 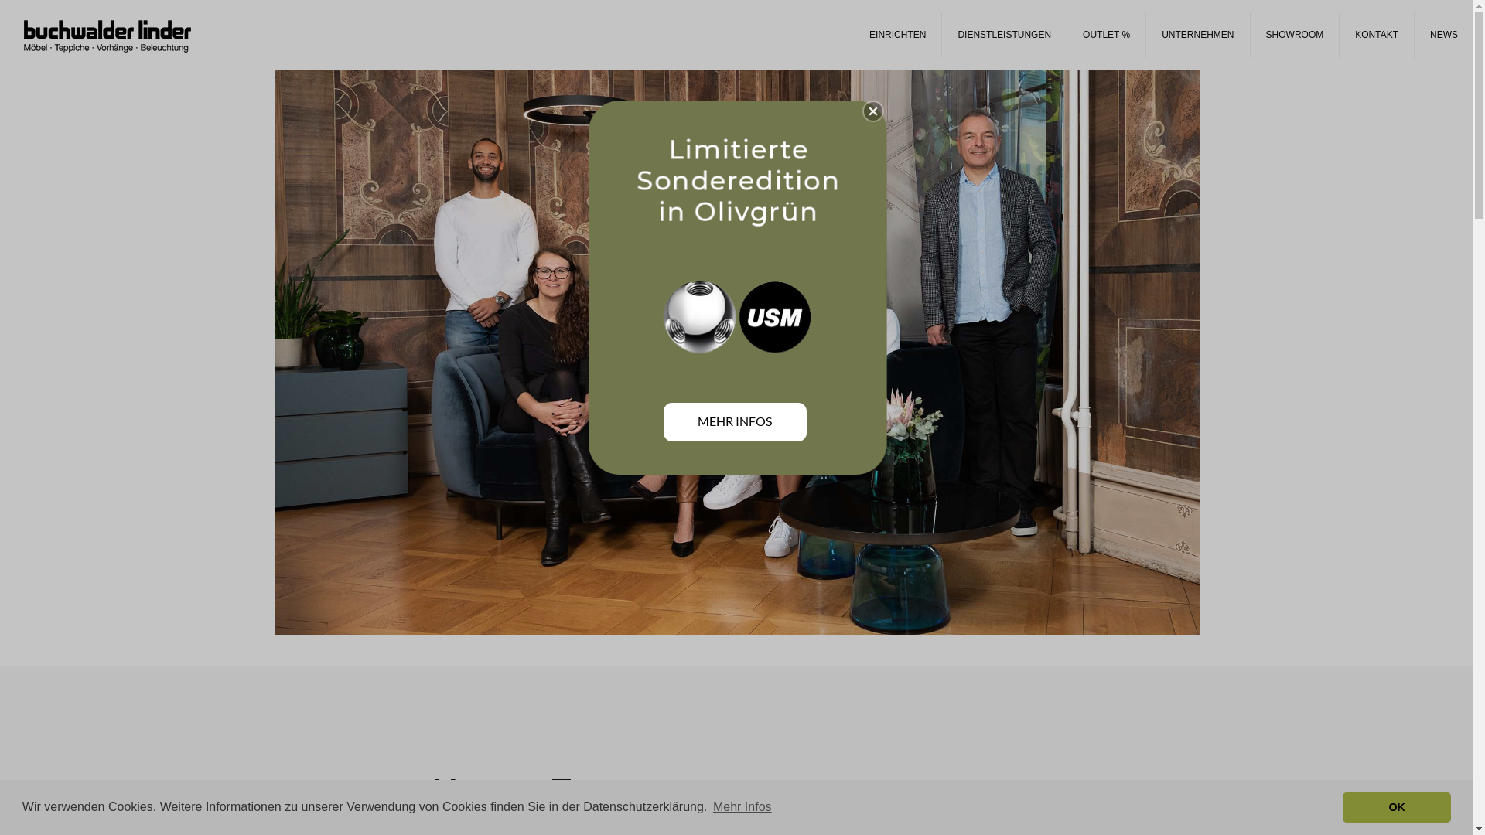 What do you see at coordinates (1107, 35) in the screenshot?
I see `OUTLET %` at bounding box center [1107, 35].